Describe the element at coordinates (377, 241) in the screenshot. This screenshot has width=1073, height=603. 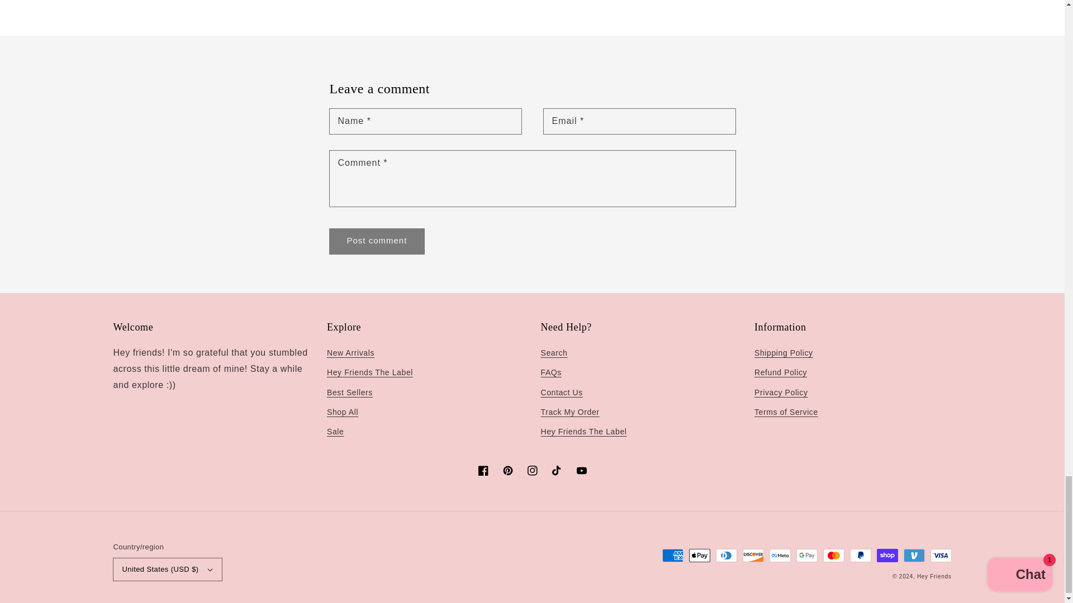
I see `Post comment` at that location.